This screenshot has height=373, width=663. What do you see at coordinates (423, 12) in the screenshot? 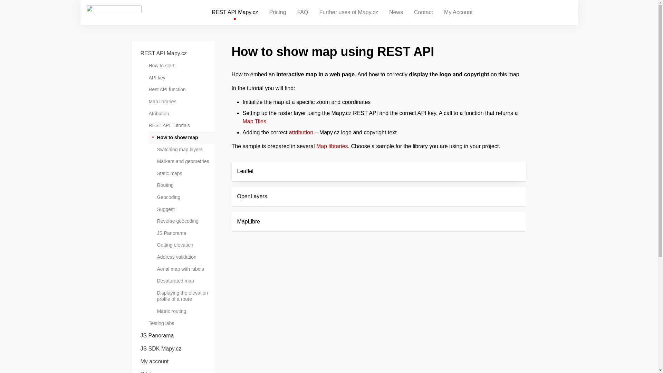
I see `Contact` at bounding box center [423, 12].